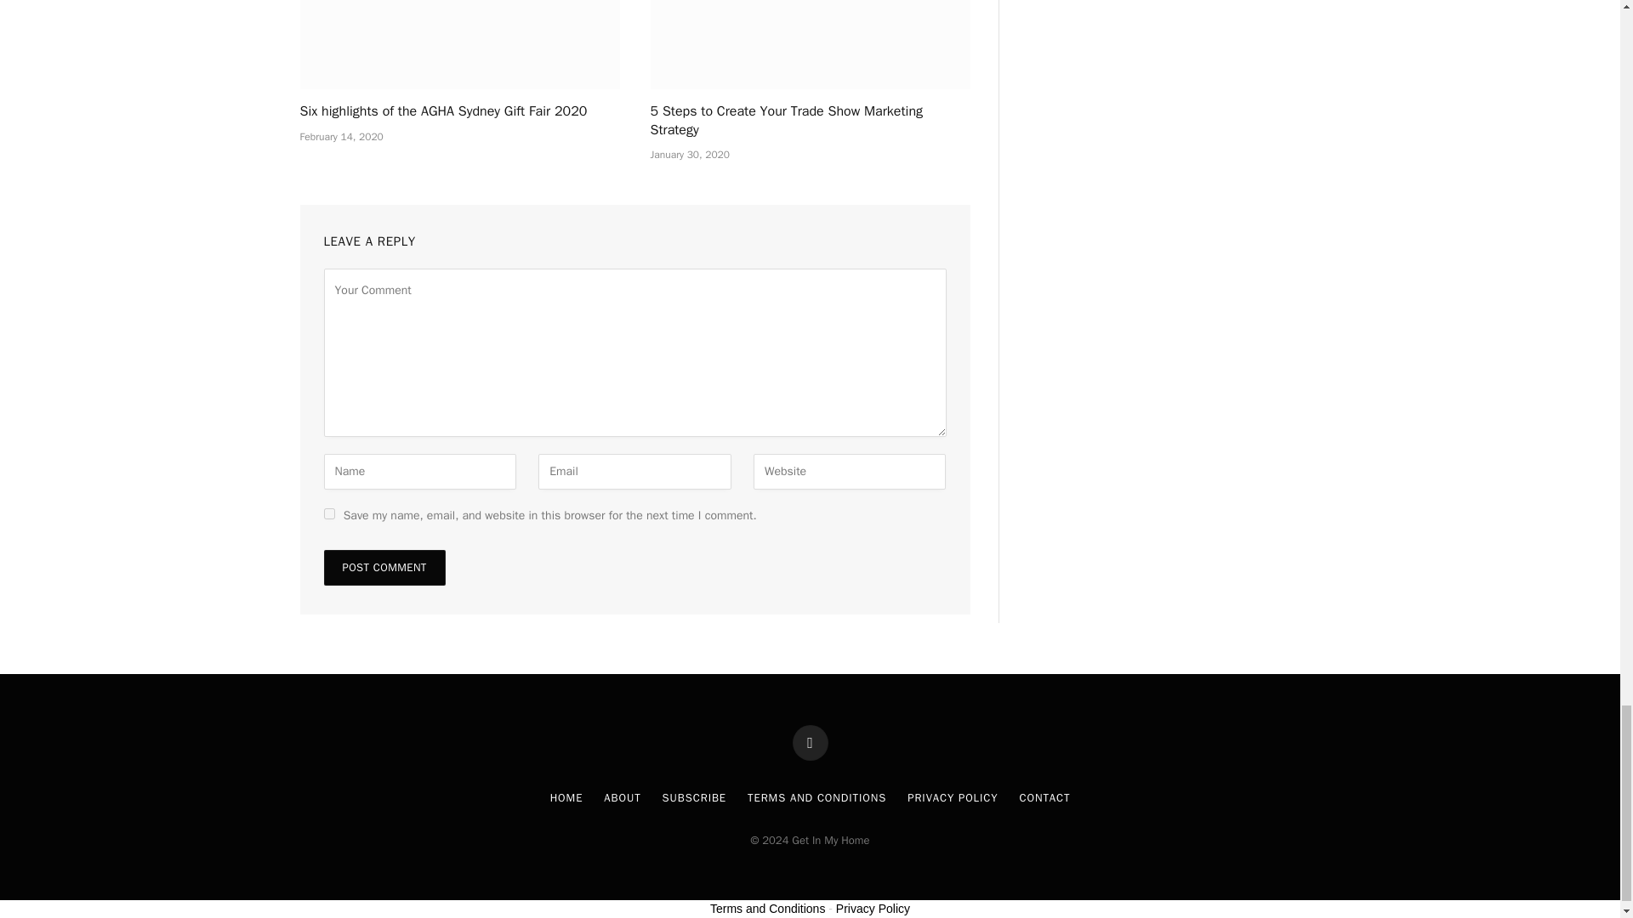 This screenshot has width=1633, height=918. What do you see at coordinates (384, 568) in the screenshot?
I see `Post Comment` at bounding box center [384, 568].